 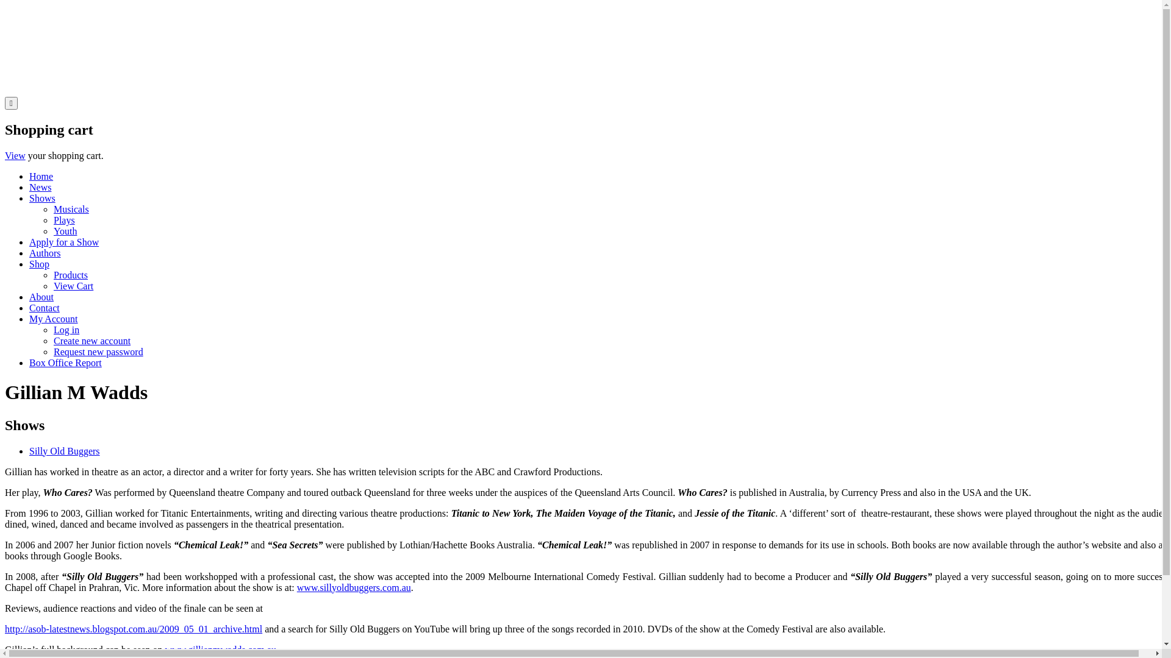 What do you see at coordinates (39, 264) in the screenshot?
I see `Shop` at bounding box center [39, 264].